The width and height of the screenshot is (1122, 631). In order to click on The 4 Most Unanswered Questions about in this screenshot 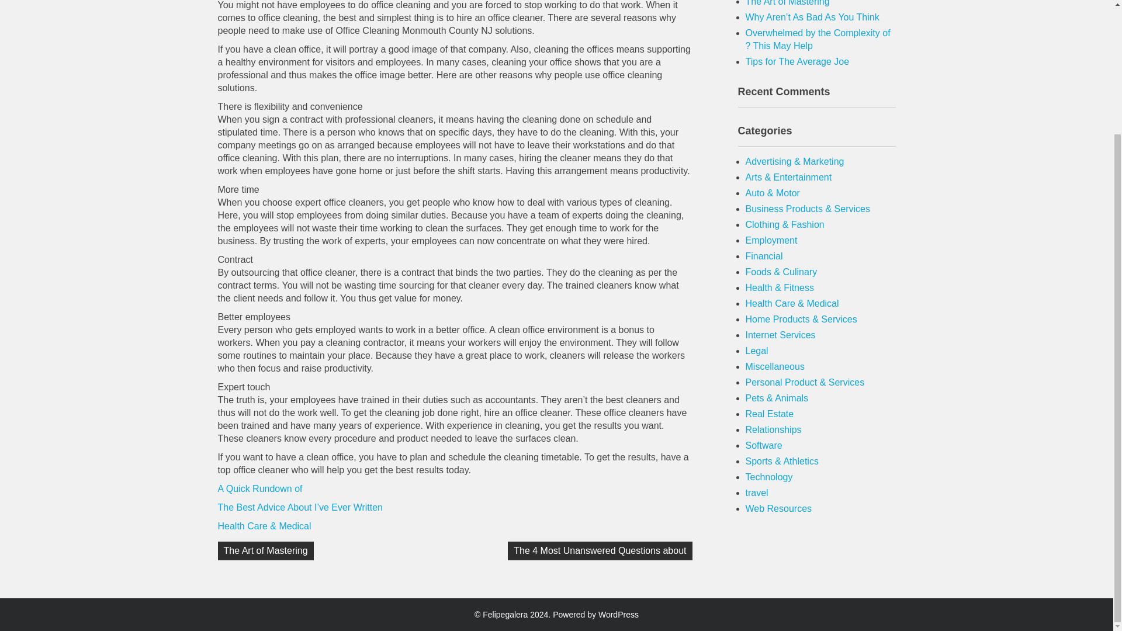, I will do `click(600, 550)`.